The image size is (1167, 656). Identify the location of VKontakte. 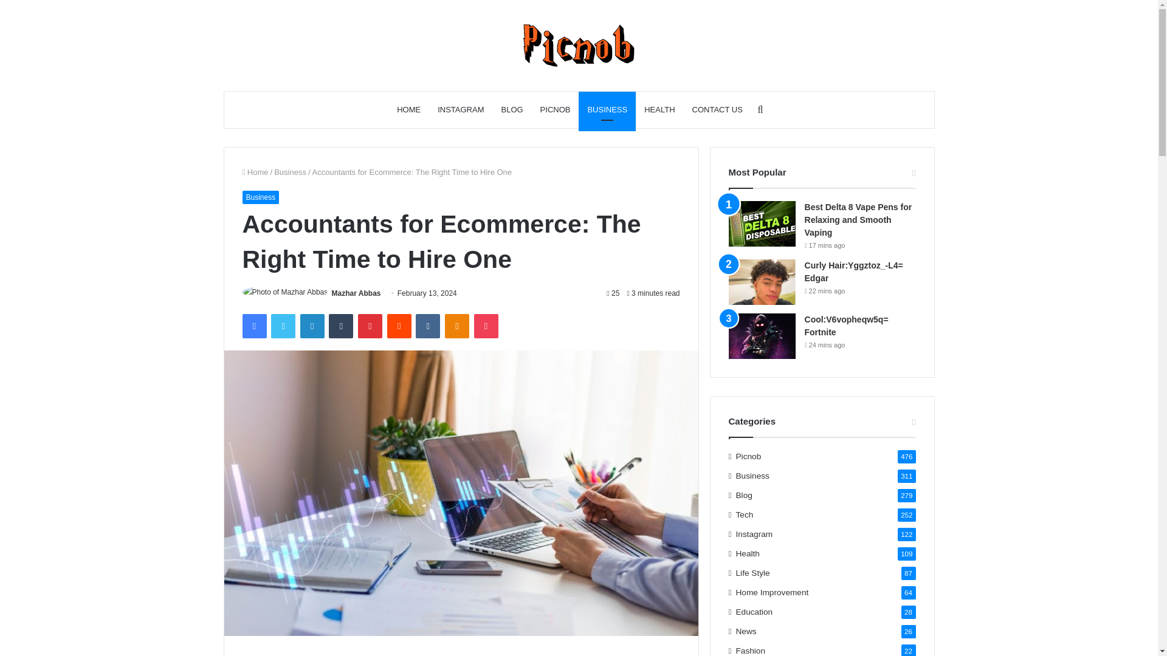
(427, 326).